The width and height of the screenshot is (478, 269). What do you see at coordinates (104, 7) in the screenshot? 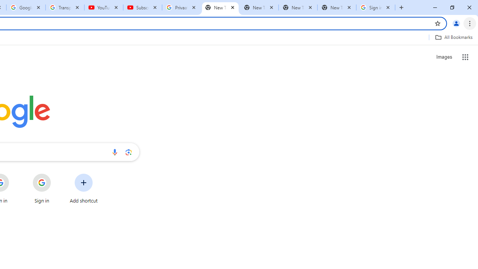
I see `YouTube` at bounding box center [104, 7].